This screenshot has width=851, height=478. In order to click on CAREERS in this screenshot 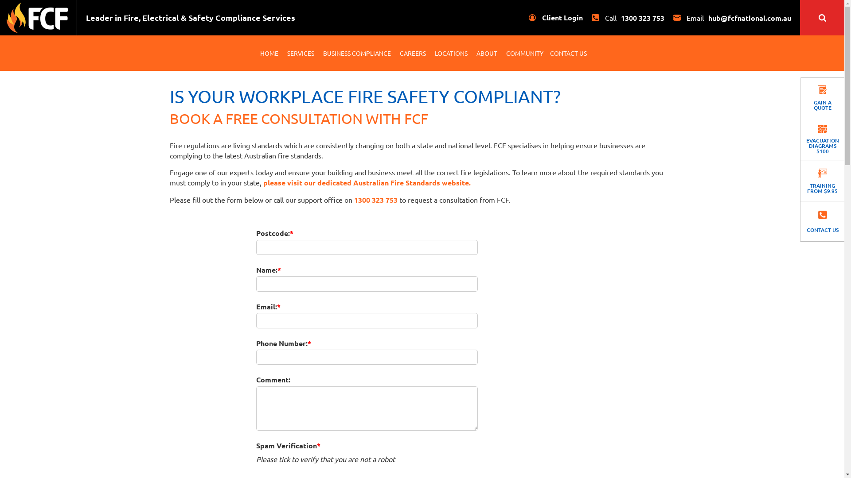, I will do `click(412, 53)`.